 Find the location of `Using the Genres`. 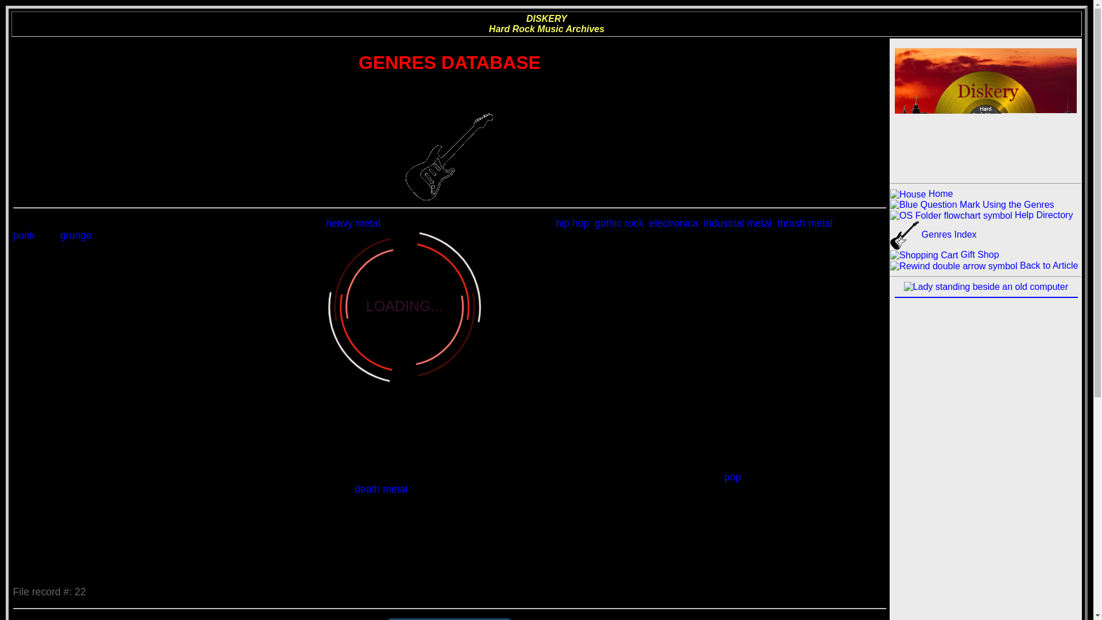

Using the Genres is located at coordinates (972, 204).